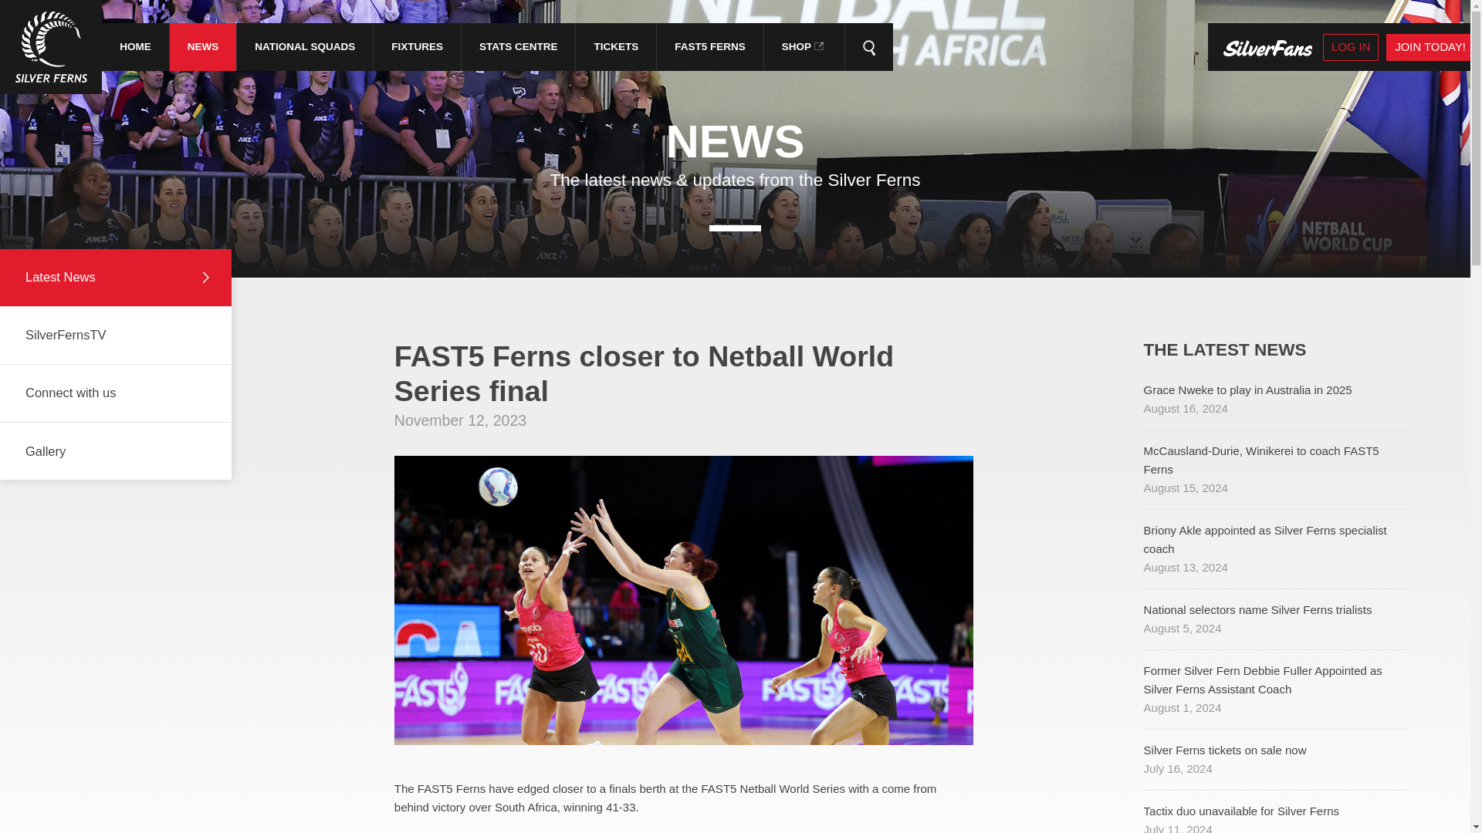  What do you see at coordinates (1277, 399) in the screenshot?
I see `Connect with us` at bounding box center [1277, 399].